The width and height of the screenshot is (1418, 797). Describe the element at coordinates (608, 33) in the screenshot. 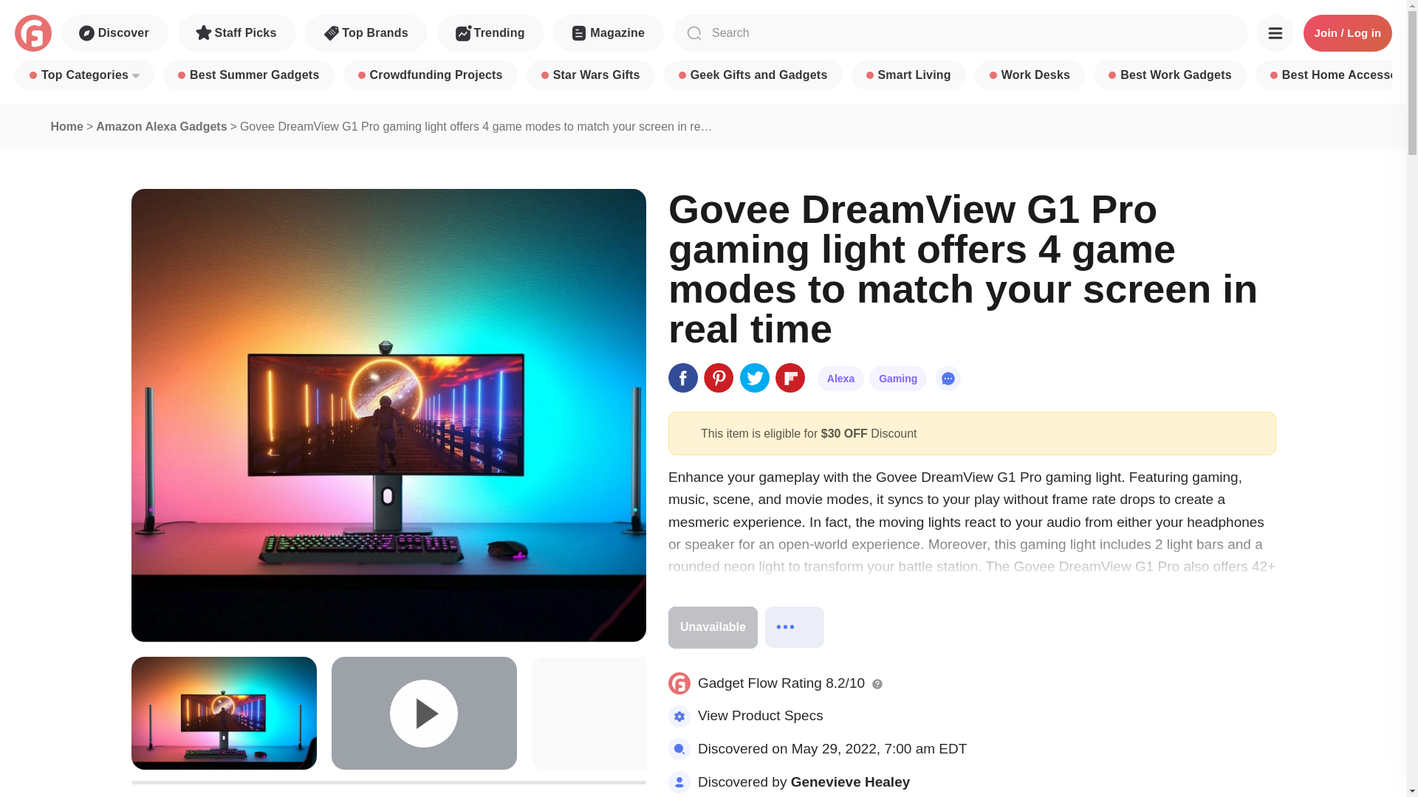

I see `Magazine` at that location.